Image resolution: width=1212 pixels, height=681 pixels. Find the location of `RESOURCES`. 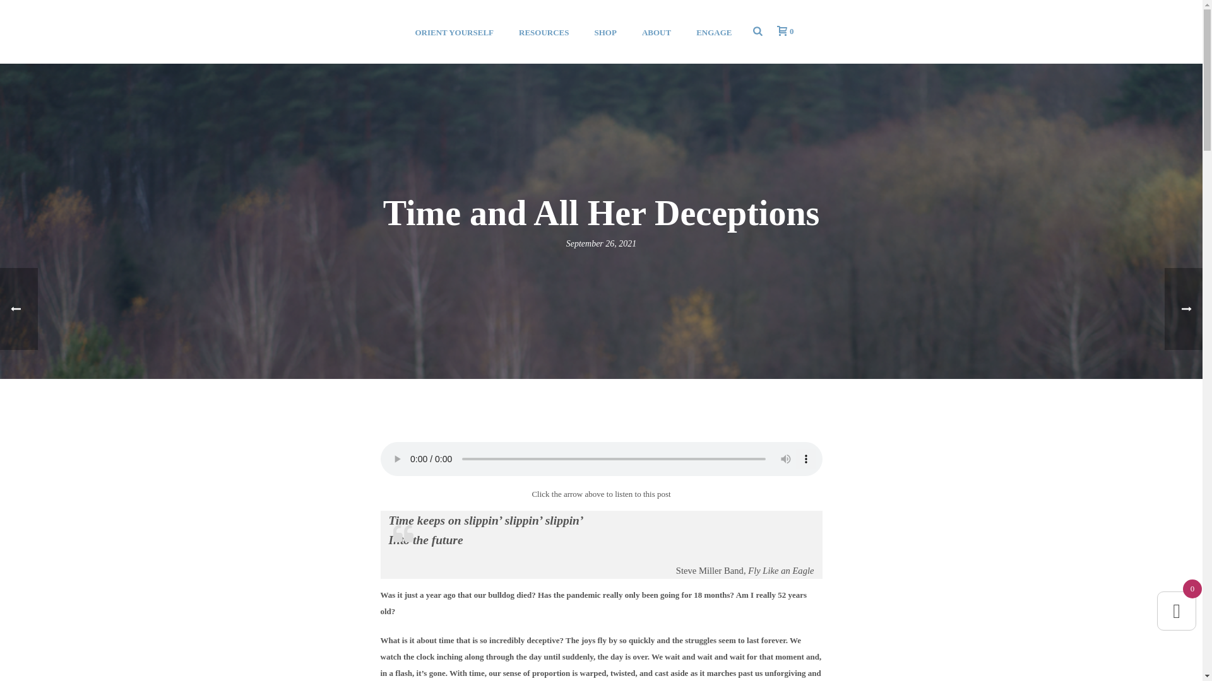

RESOURCES is located at coordinates (544, 32).